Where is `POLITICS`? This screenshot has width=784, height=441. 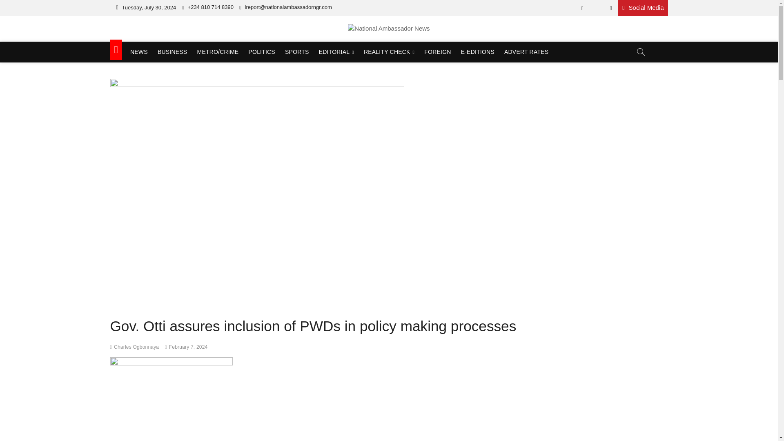 POLITICS is located at coordinates (261, 51).